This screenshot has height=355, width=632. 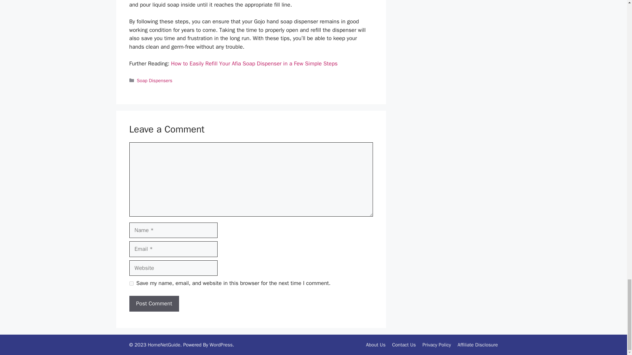 What do you see at coordinates (131, 283) in the screenshot?
I see `yes` at bounding box center [131, 283].